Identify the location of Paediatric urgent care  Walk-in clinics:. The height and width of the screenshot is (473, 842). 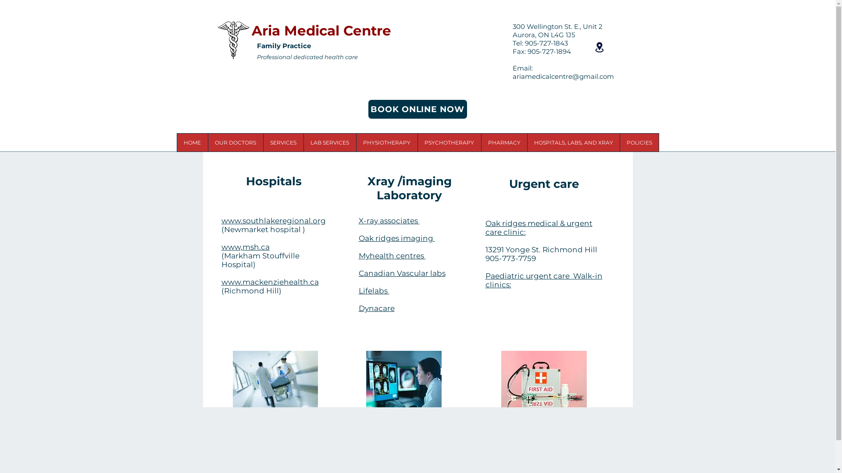
(544, 280).